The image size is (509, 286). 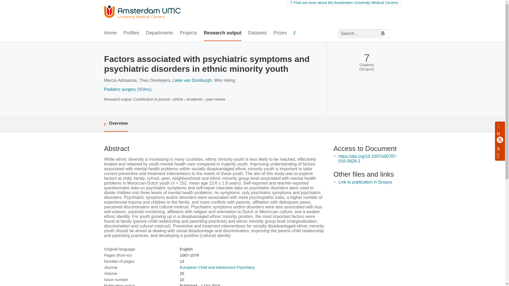 I want to click on Link to publication in Scopus, so click(x=365, y=182).